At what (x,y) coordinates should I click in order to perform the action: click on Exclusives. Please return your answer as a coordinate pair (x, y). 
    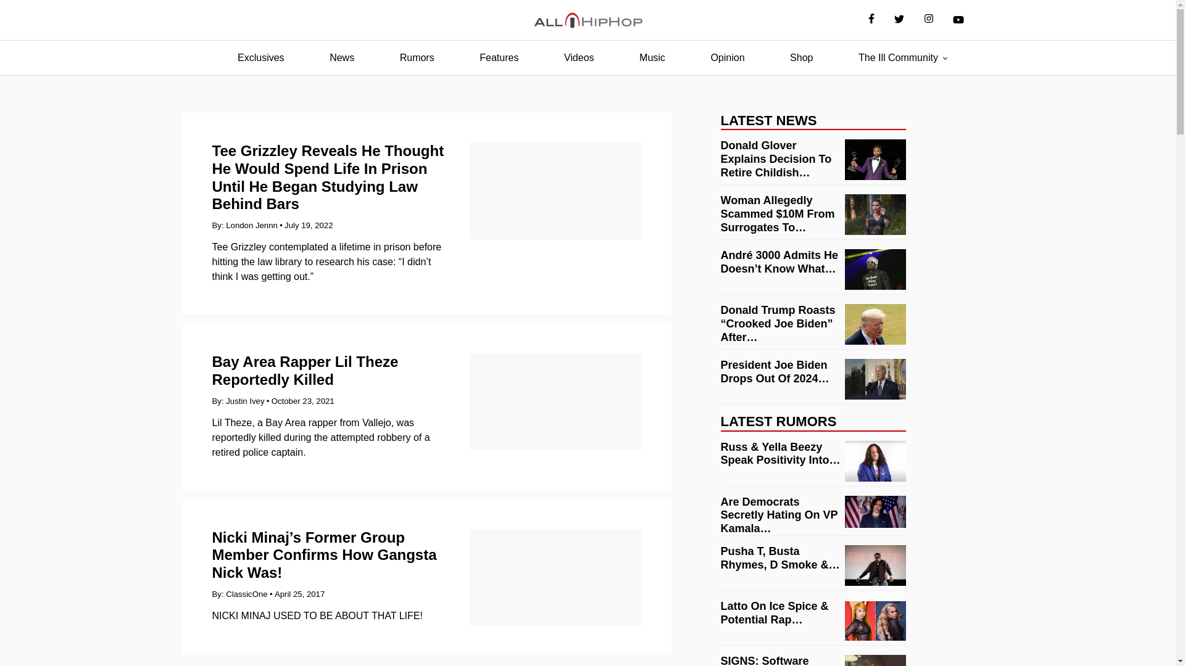
    Looking at the image, I should click on (260, 58).